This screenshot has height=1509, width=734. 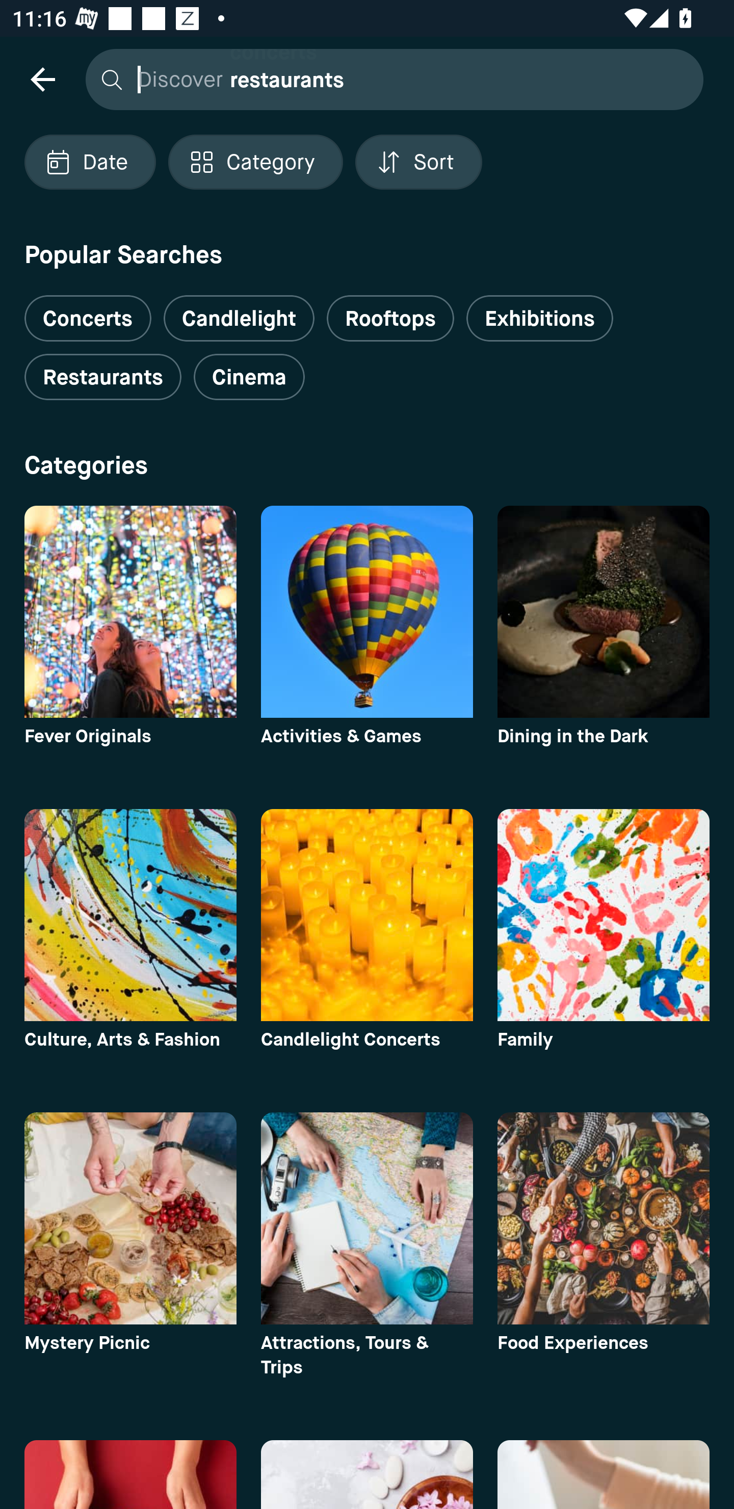 I want to click on navigation icon, so click(x=42, y=79).